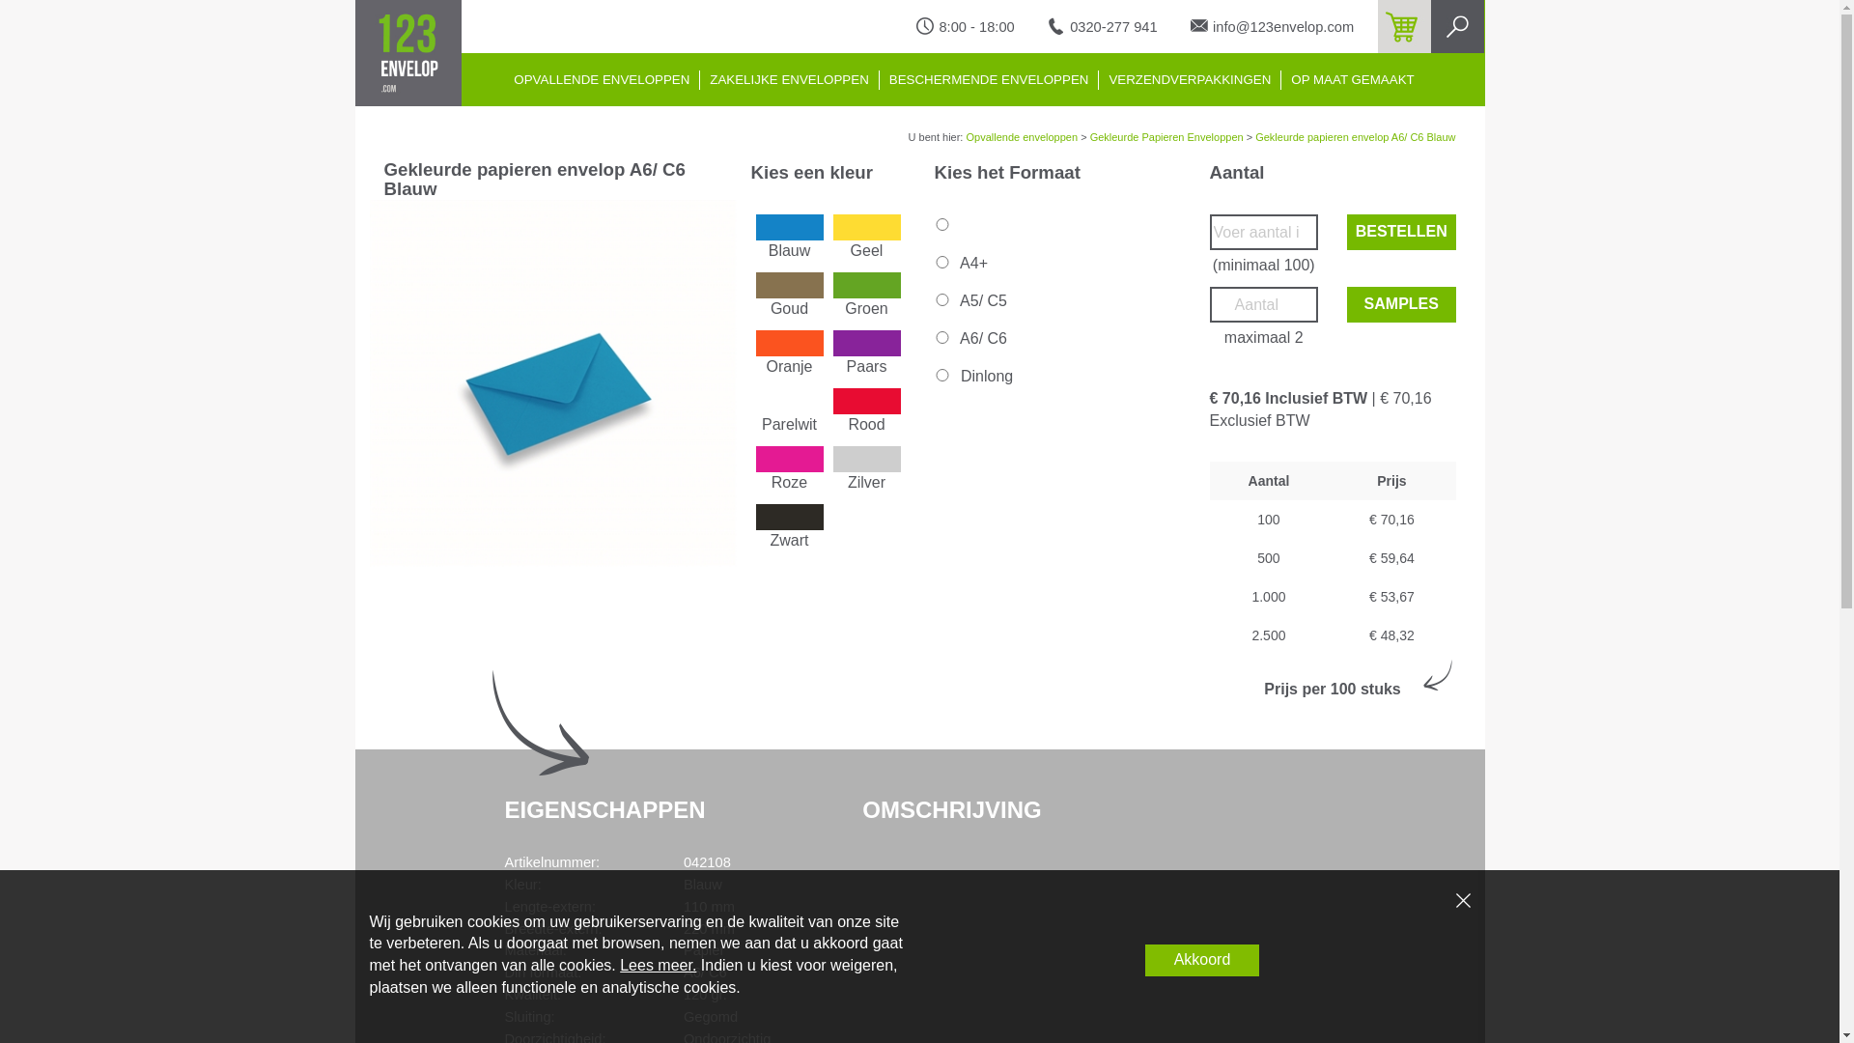 The height and width of the screenshot is (1043, 1854). Describe the element at coordinates (1190, 80) in the screenshot. I see `VERZENDVERPAKKINGEN` at that location.